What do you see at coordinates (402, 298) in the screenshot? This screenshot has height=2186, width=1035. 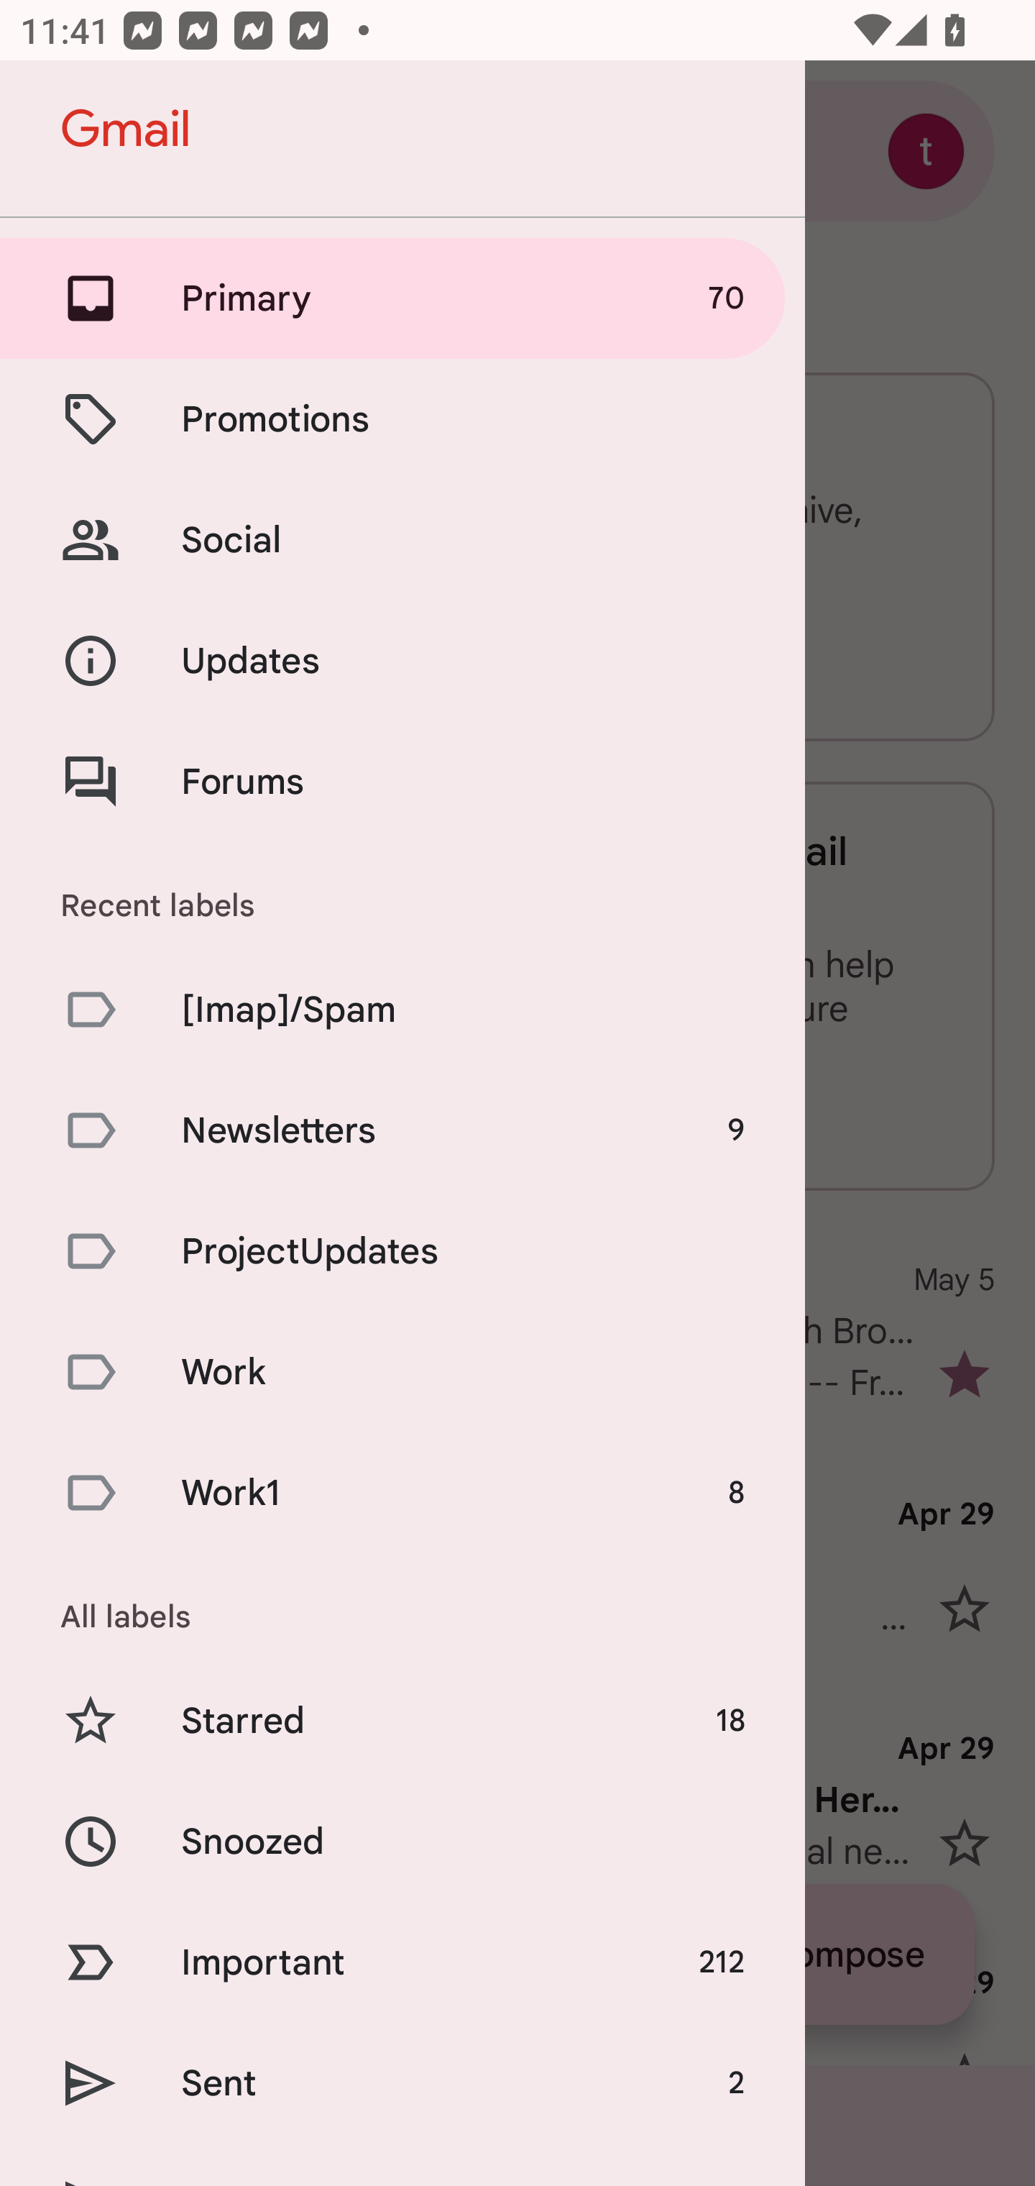 I see `Primary 70` at bounding box center [402, 298].